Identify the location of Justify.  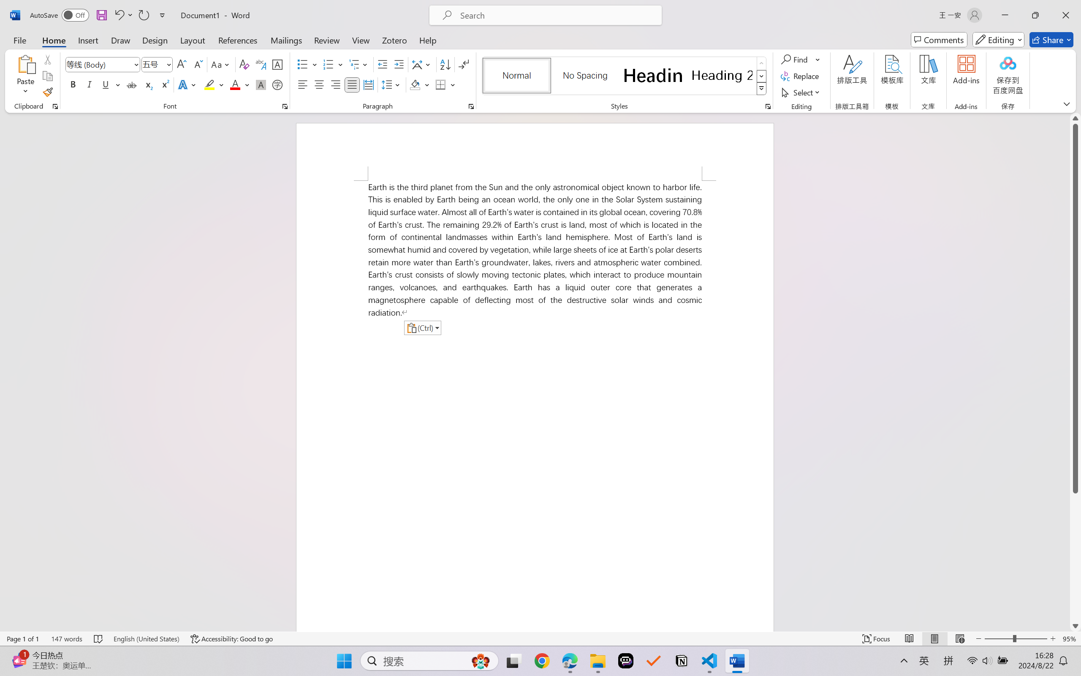
(352, 84).